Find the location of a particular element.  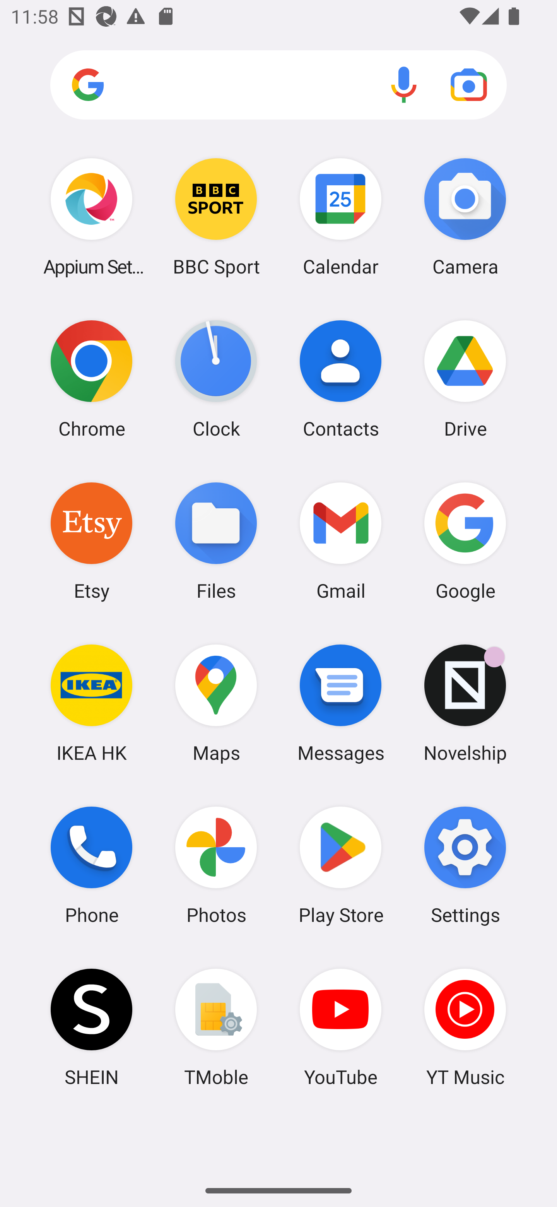

Messages is located at coordinates (341, 703).